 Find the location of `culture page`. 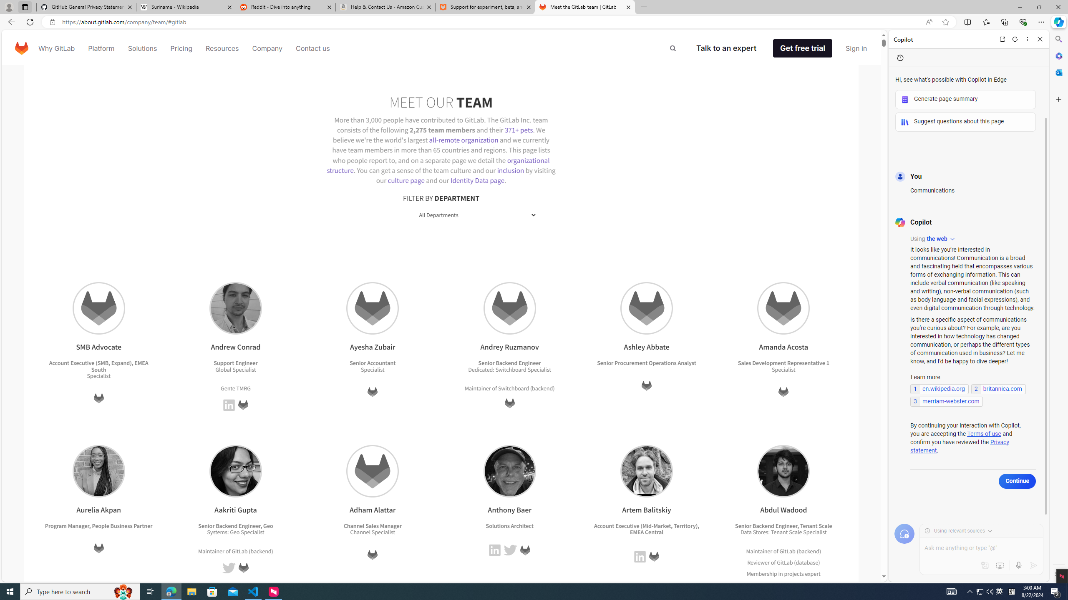

culture page is located at coordinates (406, 180).